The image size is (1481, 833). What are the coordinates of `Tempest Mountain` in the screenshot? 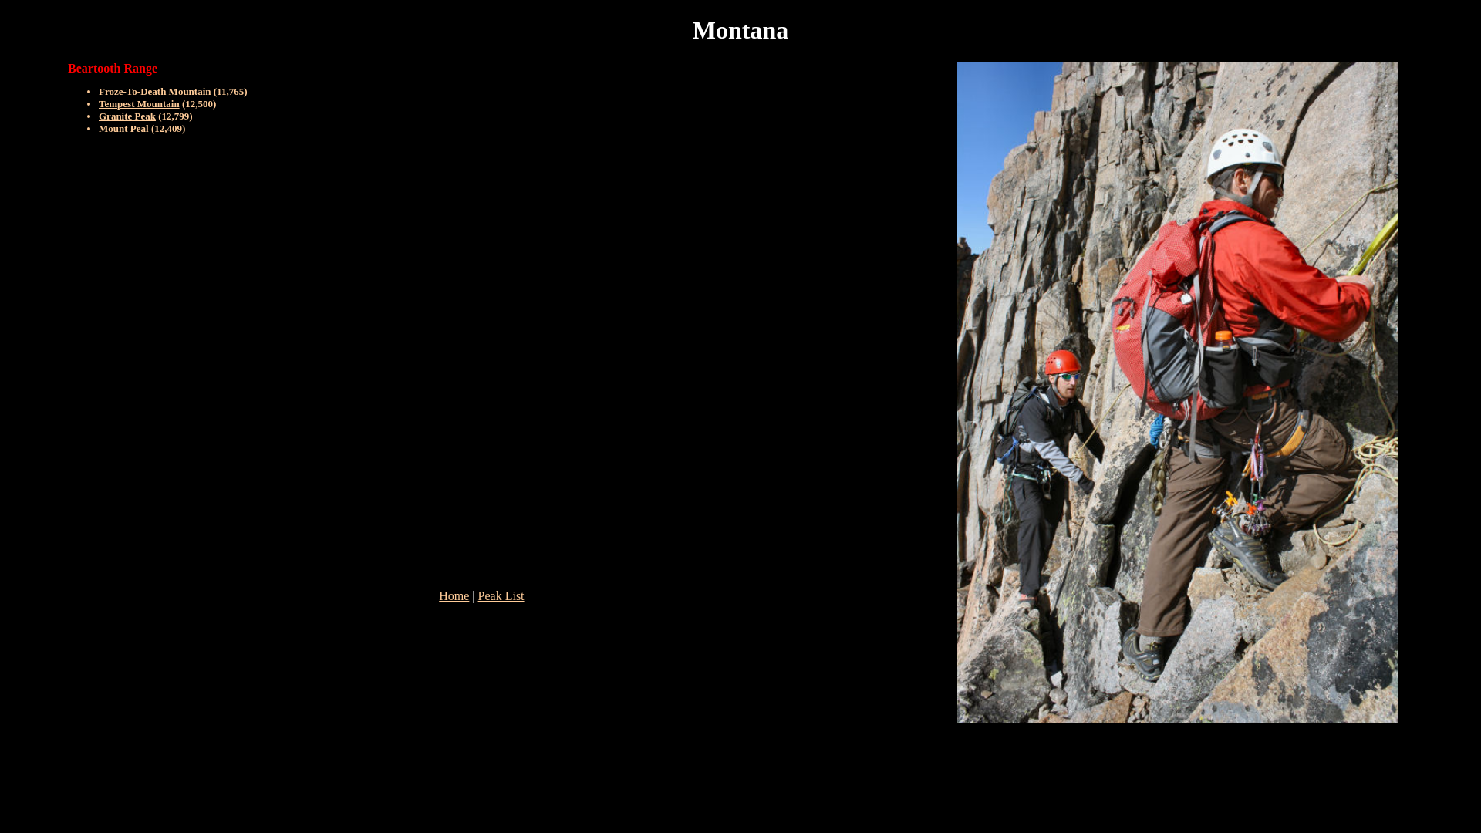 It's located at (139, 103).